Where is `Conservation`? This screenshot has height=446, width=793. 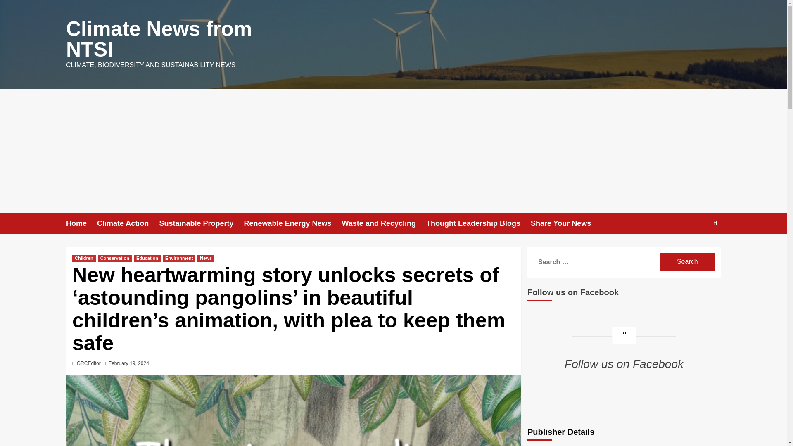
Conservation is located at coordinates (114, 258).